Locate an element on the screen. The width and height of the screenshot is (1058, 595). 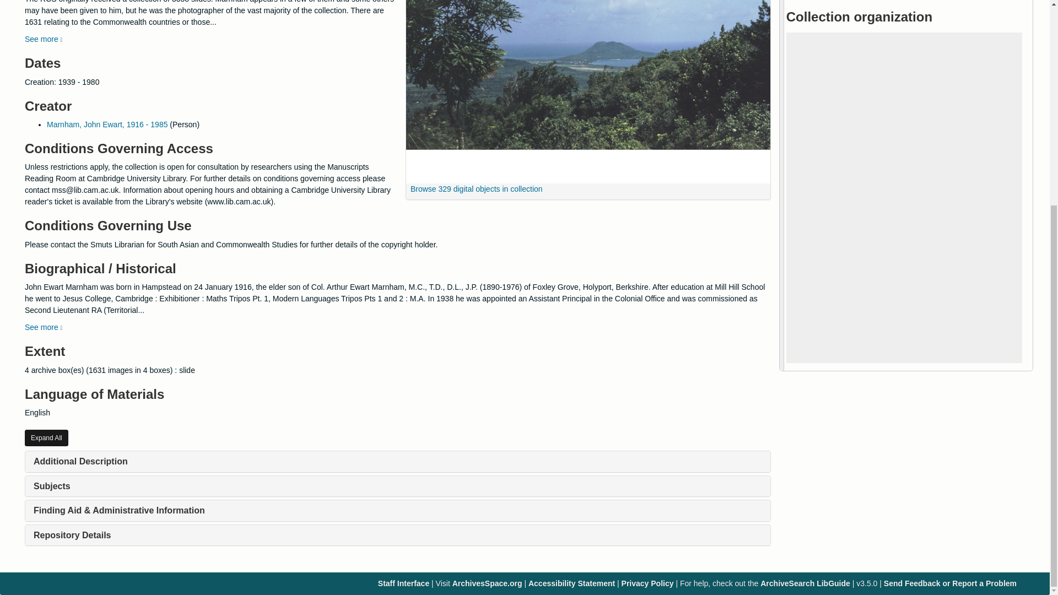
Expand All is located at coordinates (46, 437).